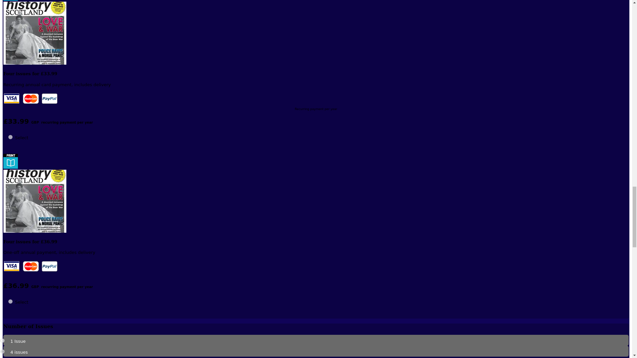 The width and height of the screenshot is (637, 358). What do you see at coordinates (10, 301) in the screenshot?
I see `20234` at bounding box center [10, 301].